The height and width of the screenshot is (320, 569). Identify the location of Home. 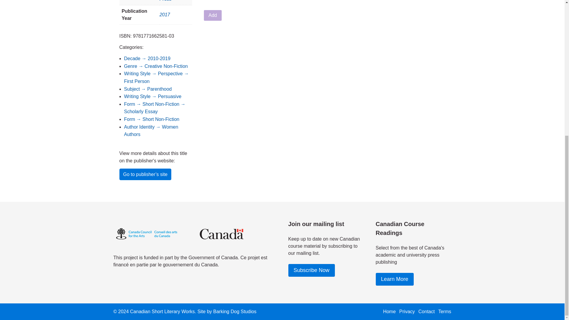
(389, 311).